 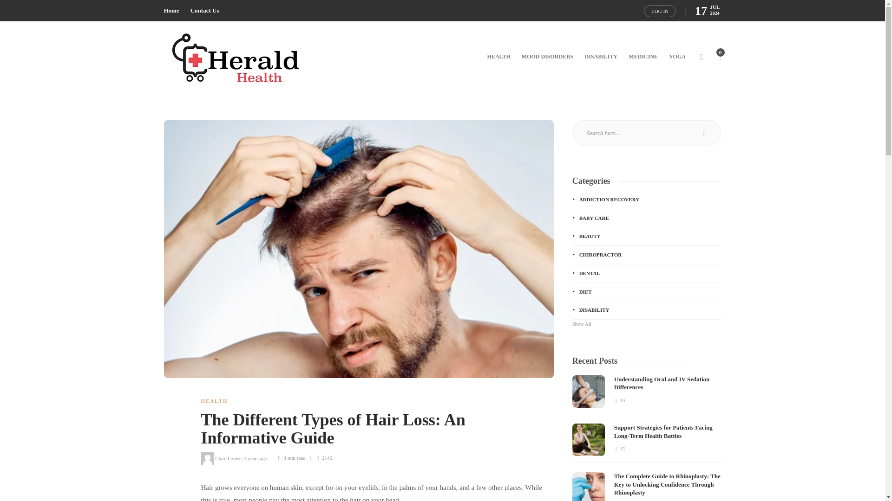 I want to click on Search text, so click(x=647, y=133).